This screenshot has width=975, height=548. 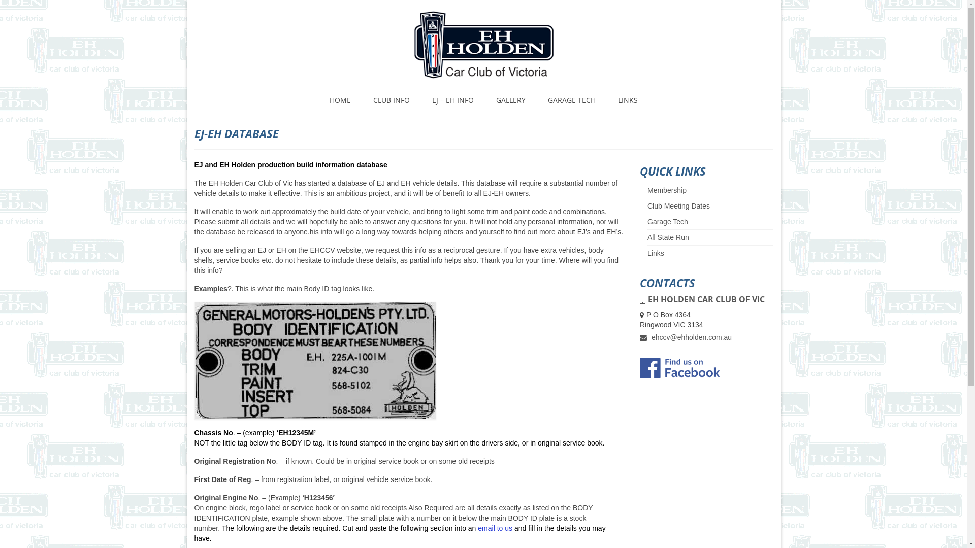 I want to click on GALLERY, so click(x=511, y=100).